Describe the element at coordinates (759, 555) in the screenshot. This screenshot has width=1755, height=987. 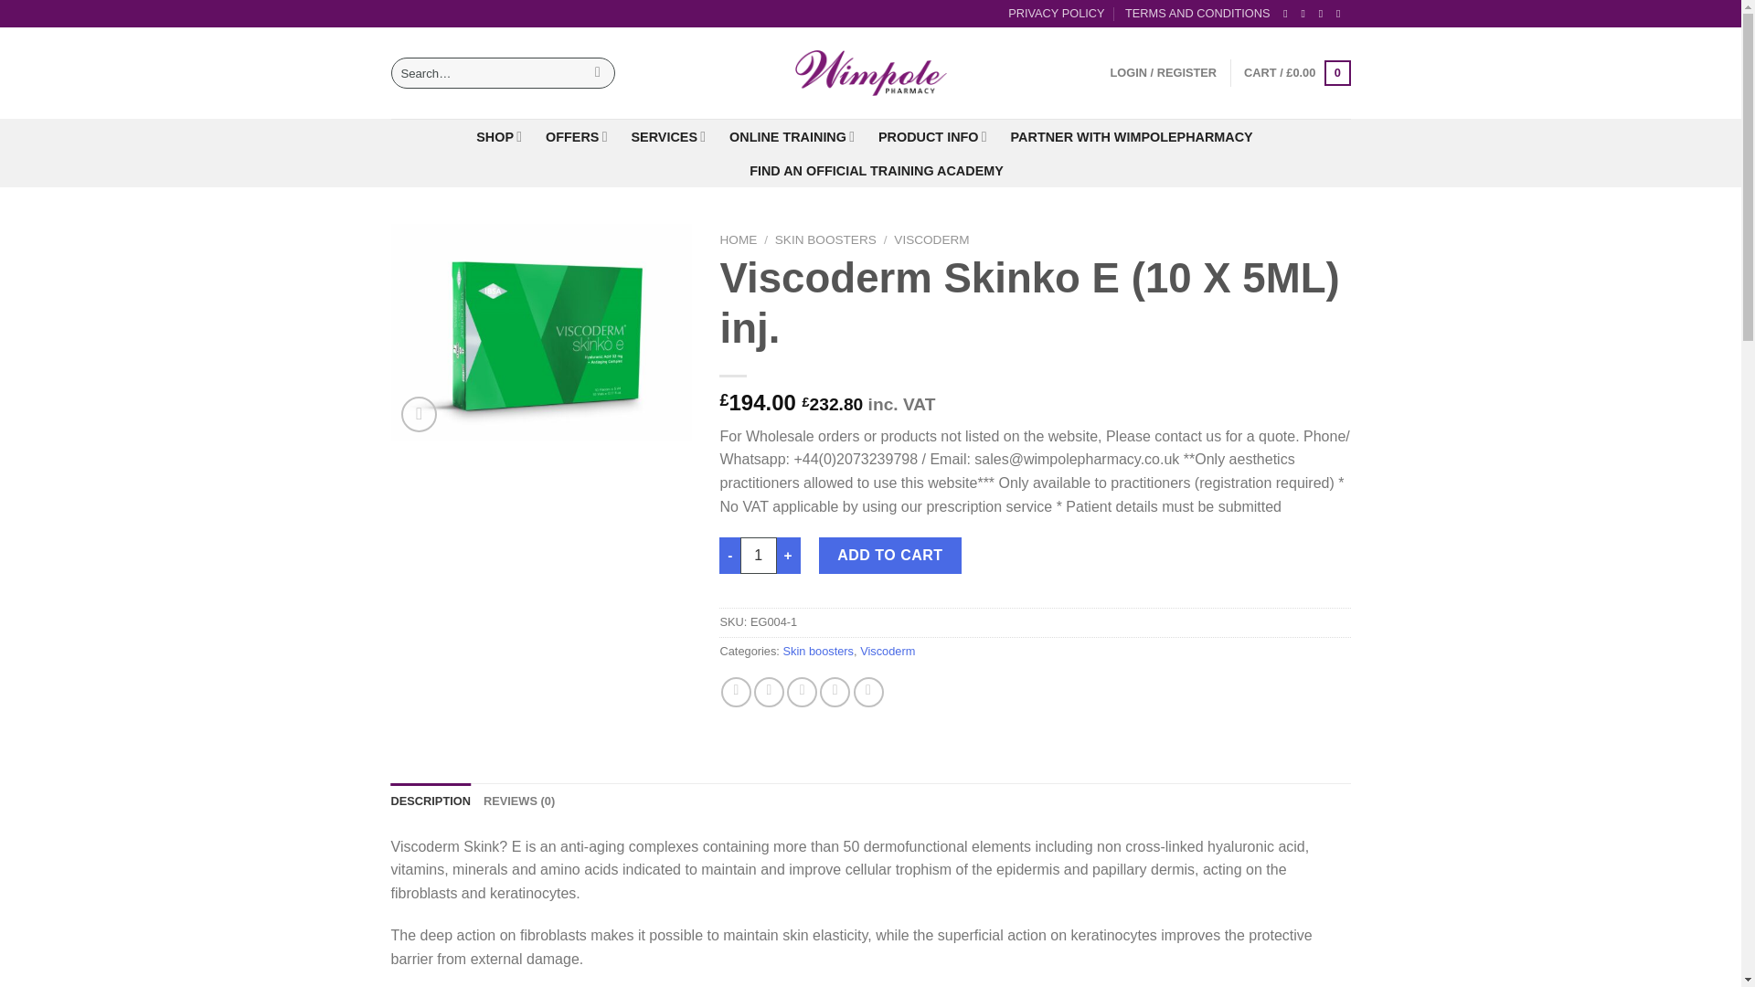
I see `1` at that location.